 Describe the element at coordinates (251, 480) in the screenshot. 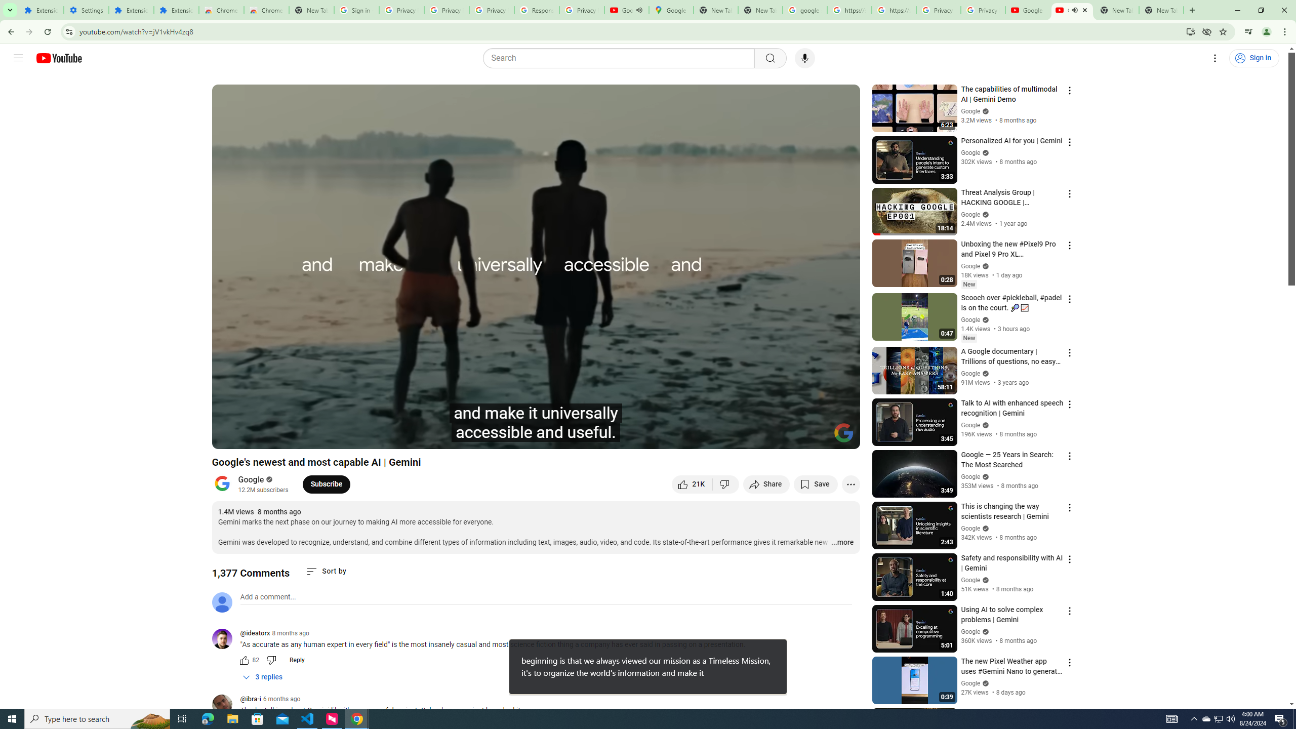

I see `Google` at that location.